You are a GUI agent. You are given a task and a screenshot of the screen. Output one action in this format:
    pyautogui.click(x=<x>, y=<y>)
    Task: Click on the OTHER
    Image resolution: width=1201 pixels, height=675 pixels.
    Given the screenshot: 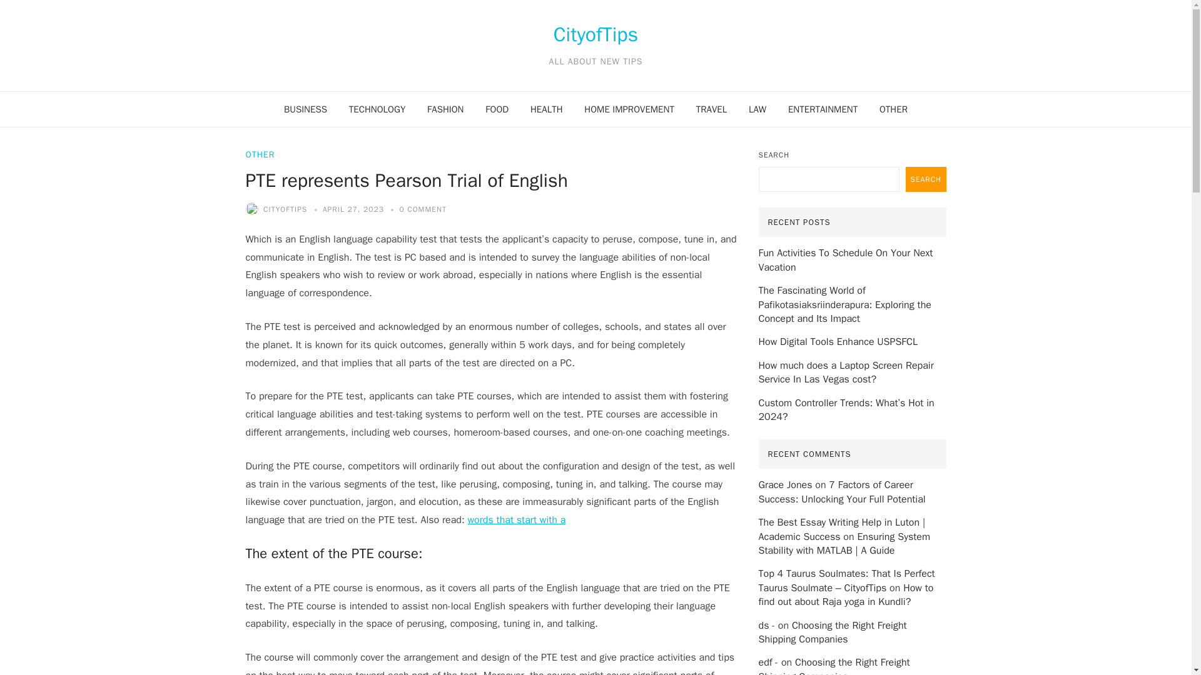 What is the action you would take?
    pyautogui.click(x=893, y=109)
    